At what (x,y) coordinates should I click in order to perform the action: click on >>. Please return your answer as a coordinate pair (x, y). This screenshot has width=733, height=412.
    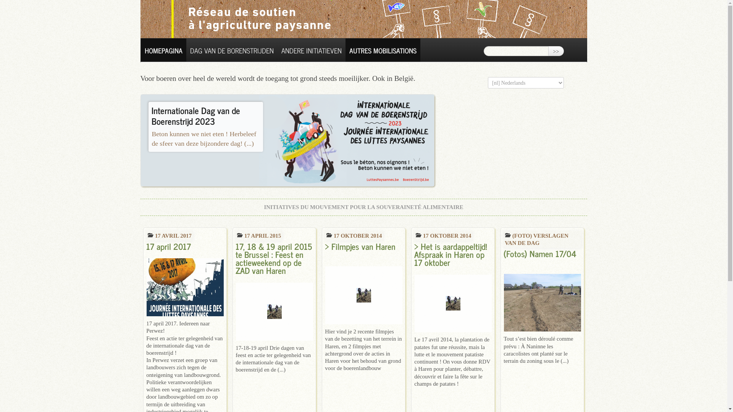
    Looking at the image, I should click on (556, 51).